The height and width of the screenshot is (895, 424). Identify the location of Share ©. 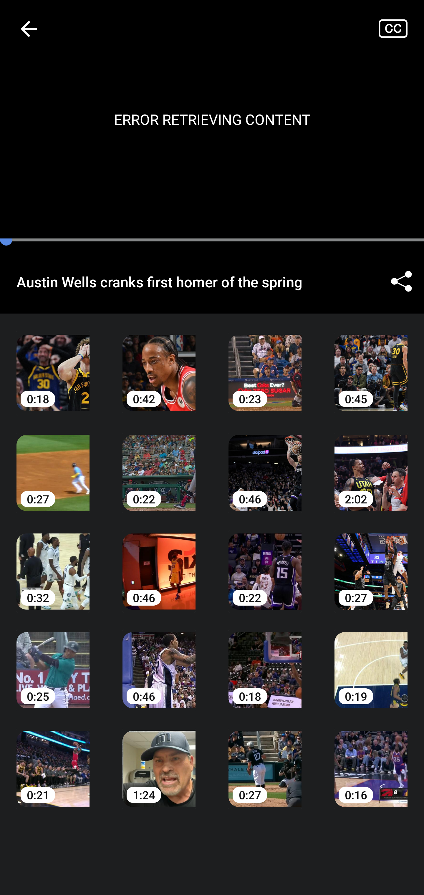
(401, 281).